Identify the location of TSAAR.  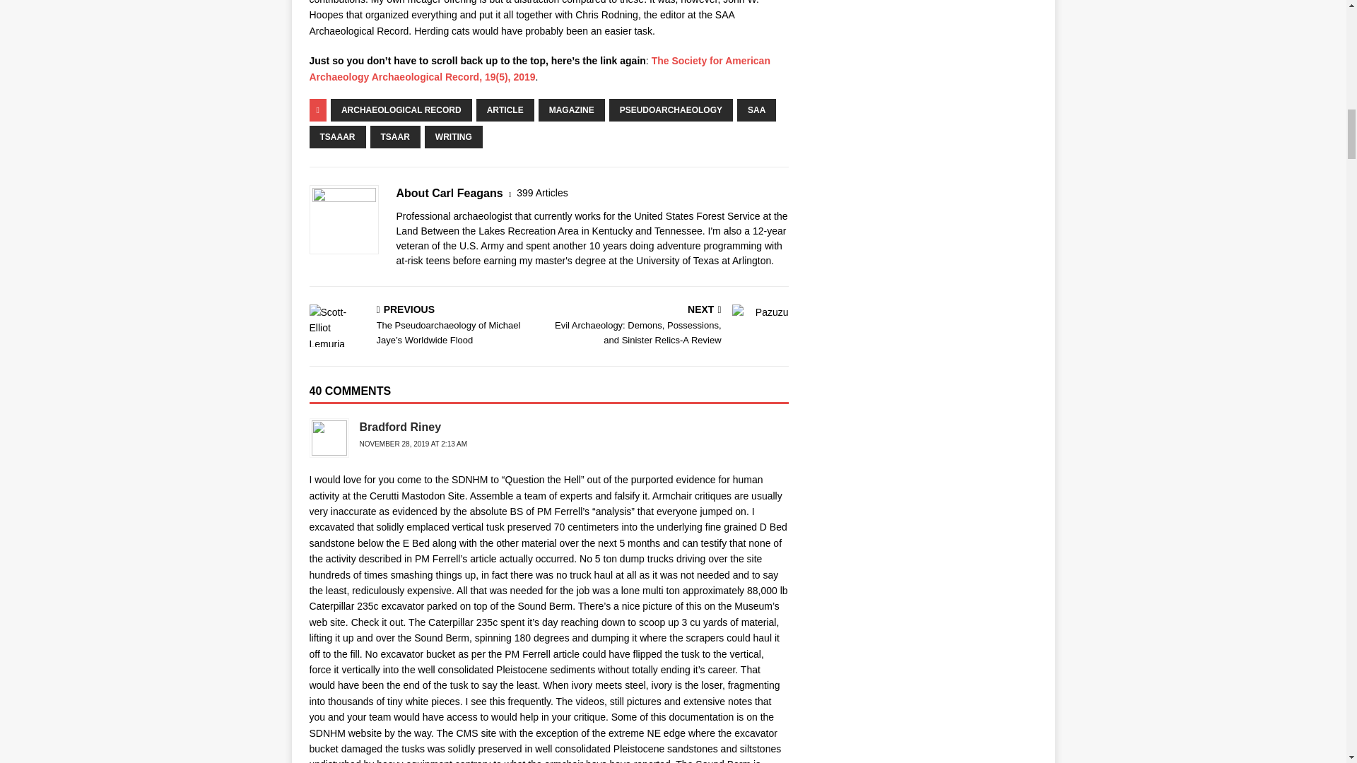
(396, 137).